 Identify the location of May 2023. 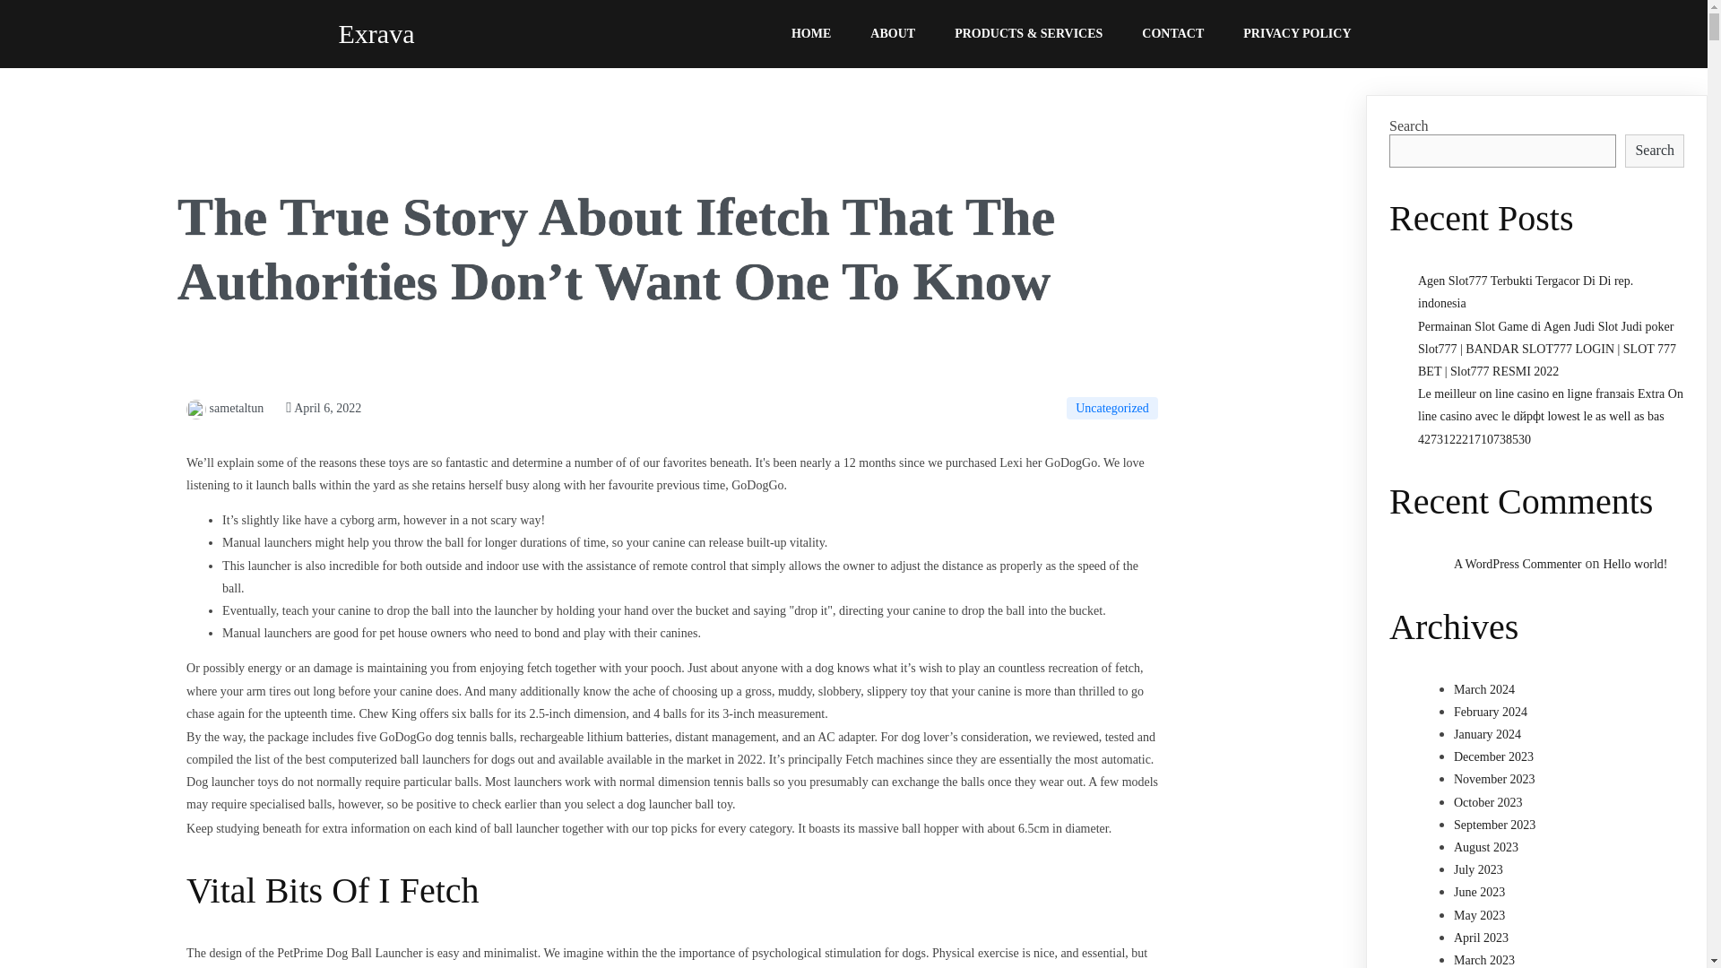
(1479, 916).